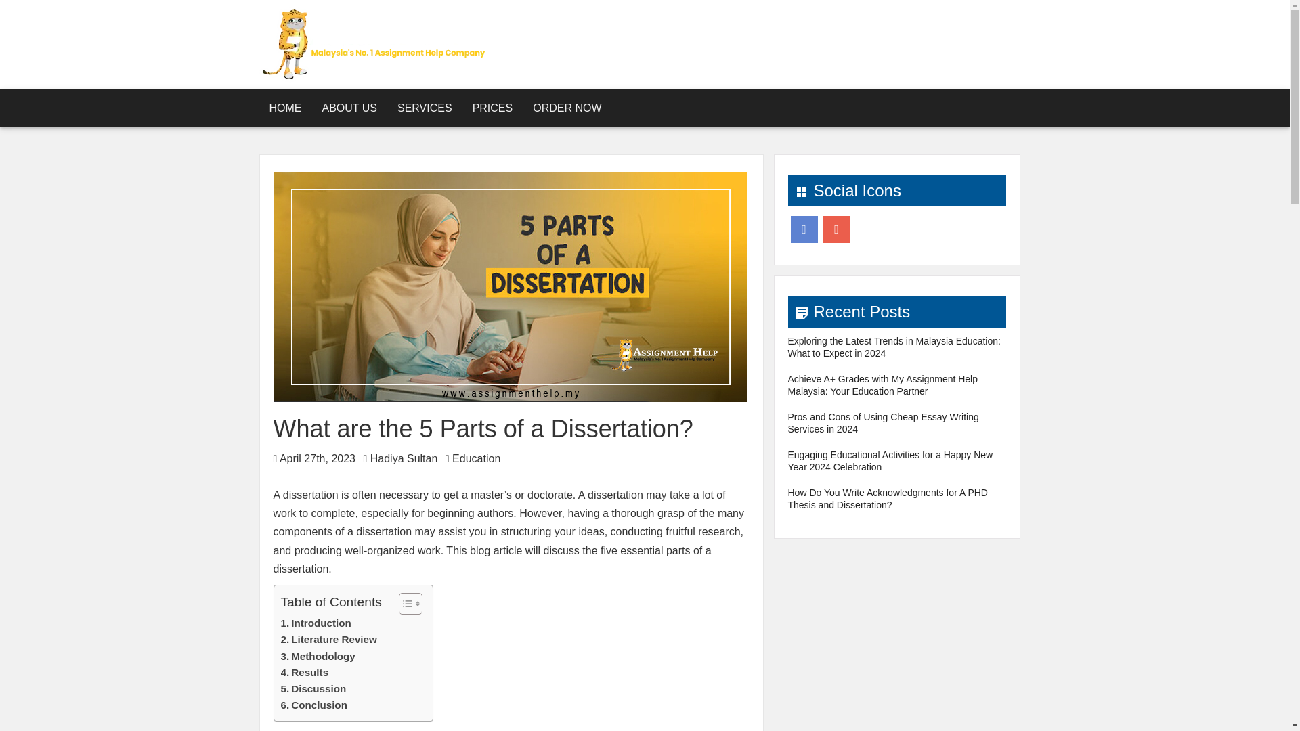  I want to click on SERVICES, so click(425, 108).